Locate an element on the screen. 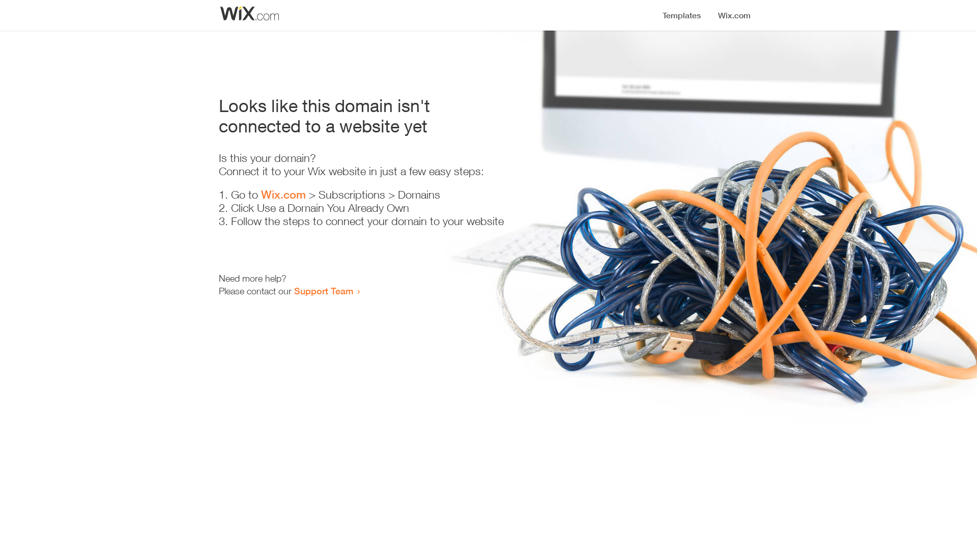 The image size is (977, 550). Wix.com is located at coordinates (283, 195).